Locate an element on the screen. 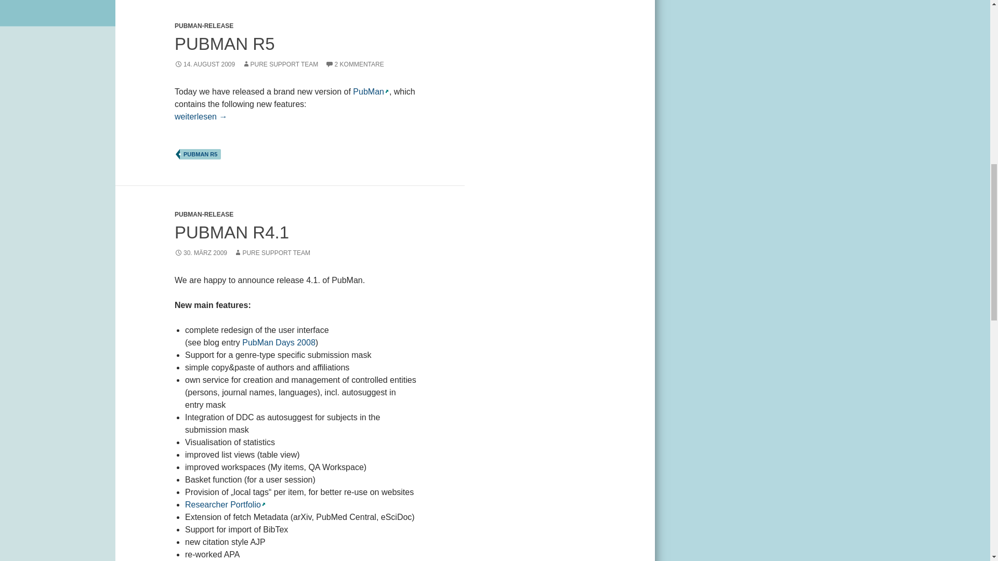  2 KOMMENTARE is located at coordinates (354, 64).